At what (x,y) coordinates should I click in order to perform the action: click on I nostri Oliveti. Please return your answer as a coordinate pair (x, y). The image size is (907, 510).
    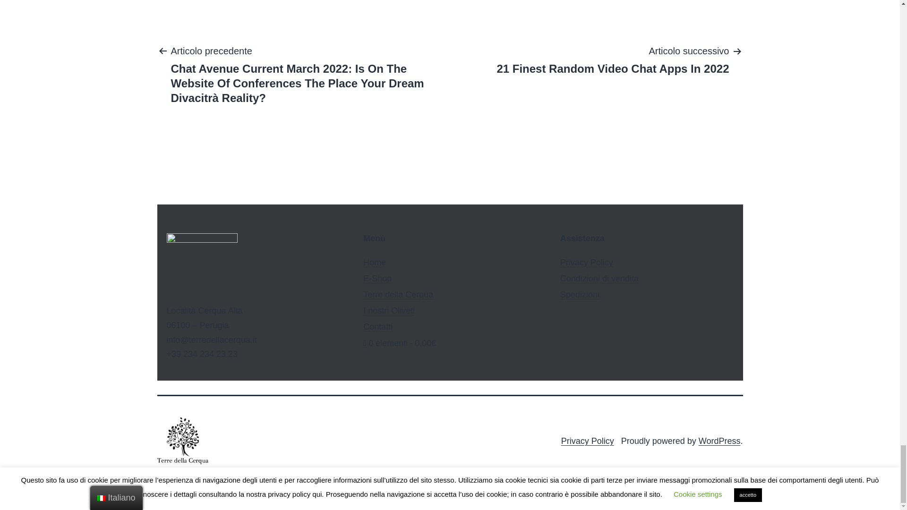
    Looking at the image, I should click on (389, 311).